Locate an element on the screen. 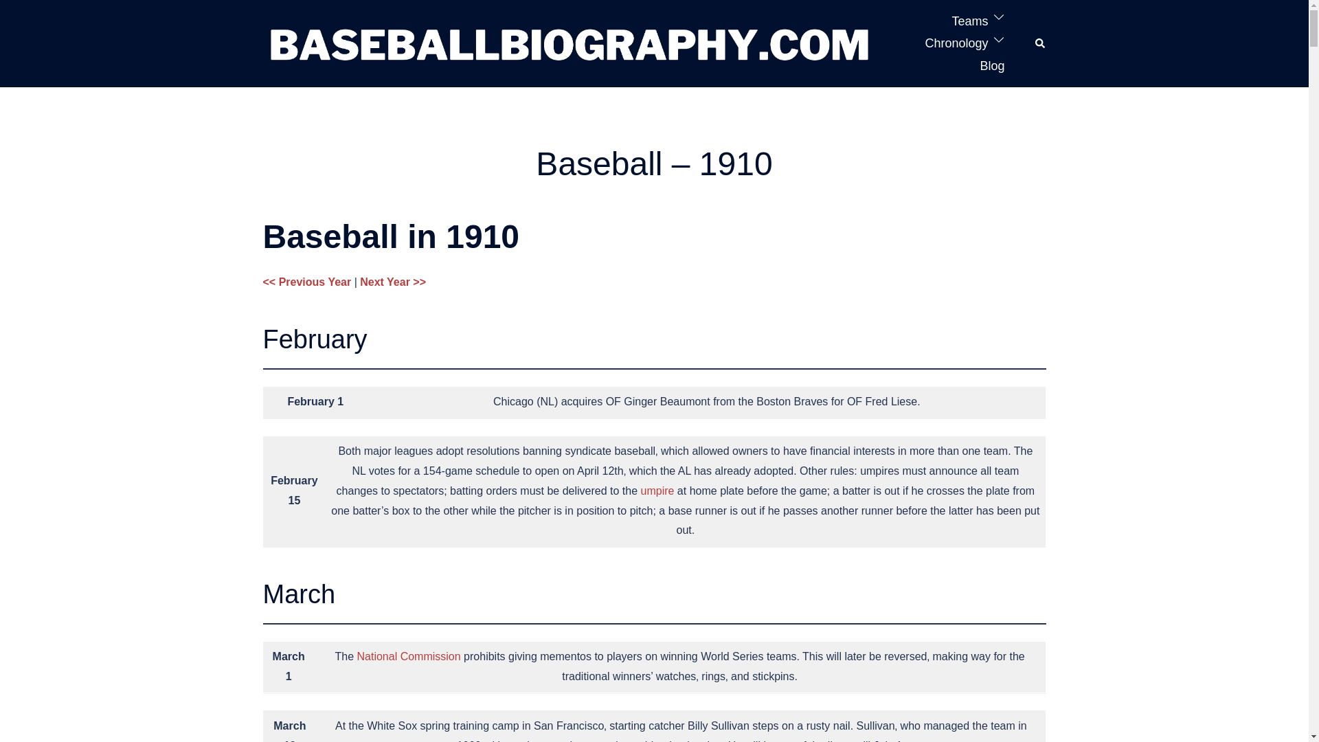 The width and height of the screenshot is (1319, 742). Teams is located at coordinates (969, 21).